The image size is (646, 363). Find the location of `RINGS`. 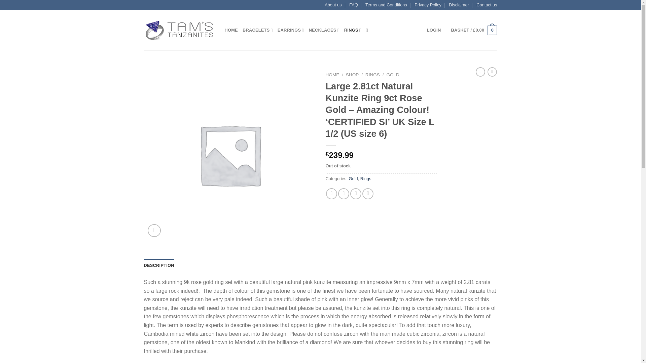

RINGS is located at coordinates (353, 30).